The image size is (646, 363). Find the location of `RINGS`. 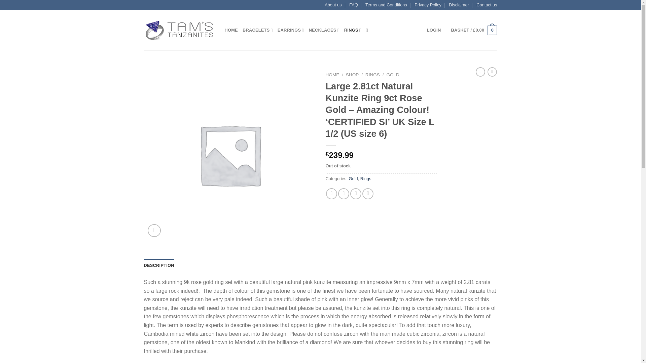

RINGS is located at coordinates (353, 30).